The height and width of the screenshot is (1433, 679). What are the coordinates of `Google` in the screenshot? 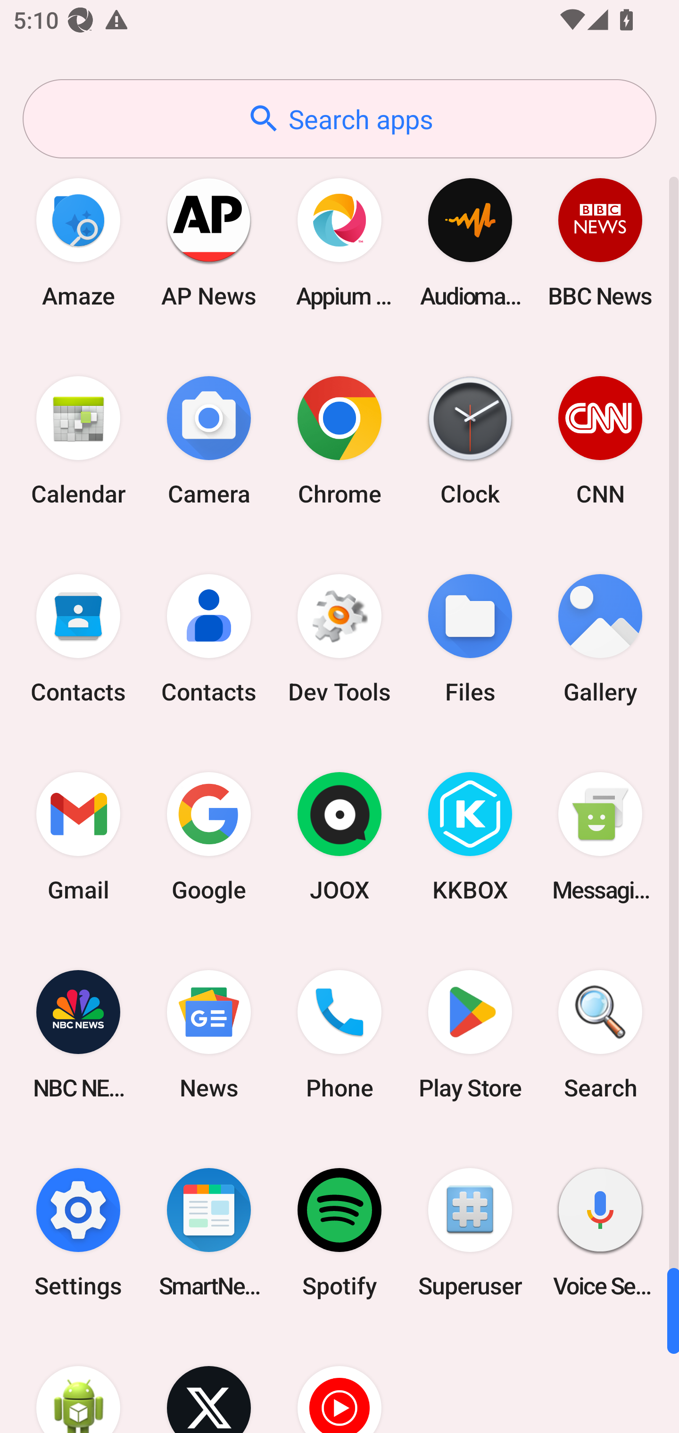 It's located at (209, 837).